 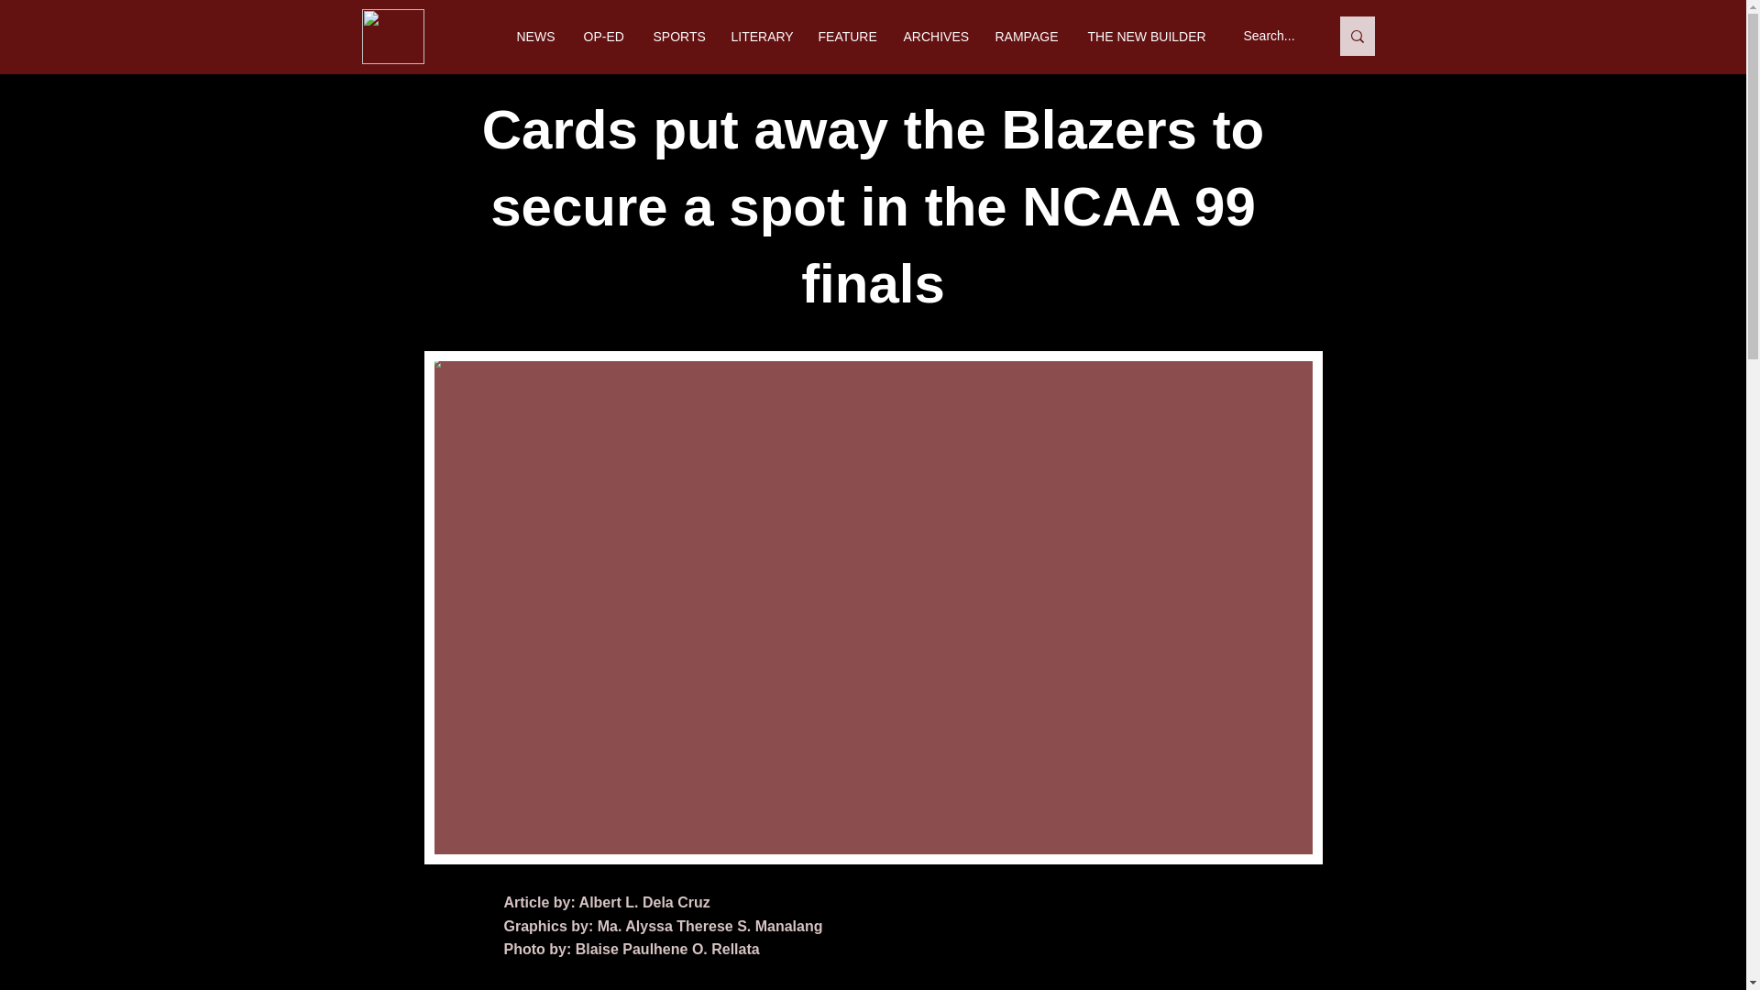 What do you see at coordinates (1146, 37) in the screenshot?
I see `THE NEW BUILDER` at bounding box center [1146, 37].